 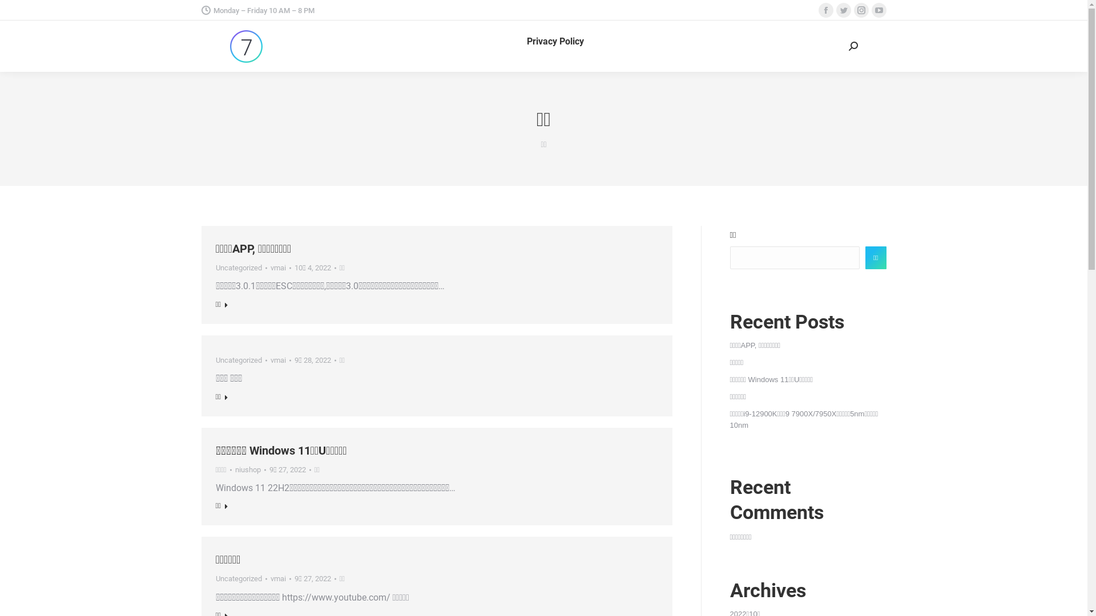 I want to click on Go!, so click(x=18, y=13).